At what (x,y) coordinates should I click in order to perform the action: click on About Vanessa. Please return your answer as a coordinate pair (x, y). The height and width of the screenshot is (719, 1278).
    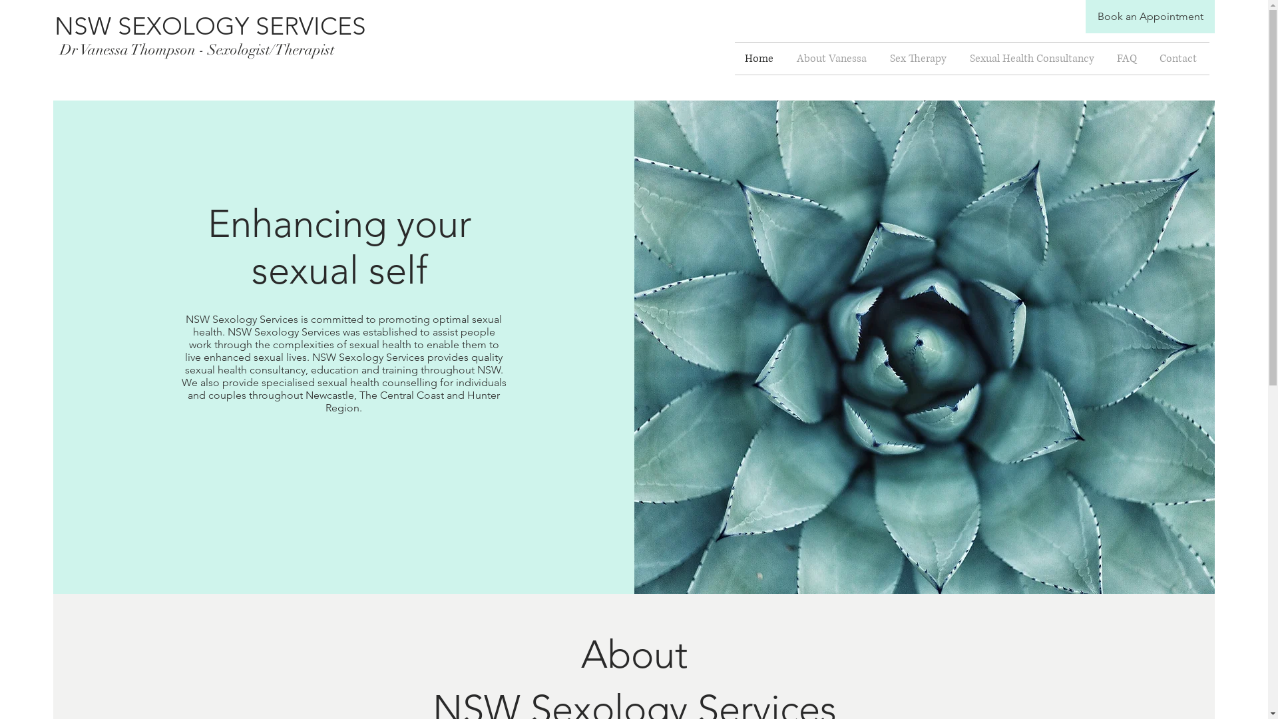
    Looking at the image, I should click on (833, 59).